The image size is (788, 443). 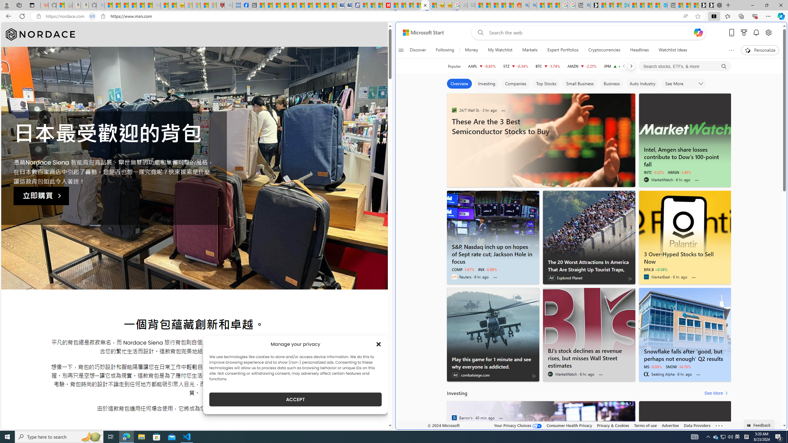 I want to click on 12 Popular Science Lies that Must be Corrected - Sleeping, so click(x=212, y=5).